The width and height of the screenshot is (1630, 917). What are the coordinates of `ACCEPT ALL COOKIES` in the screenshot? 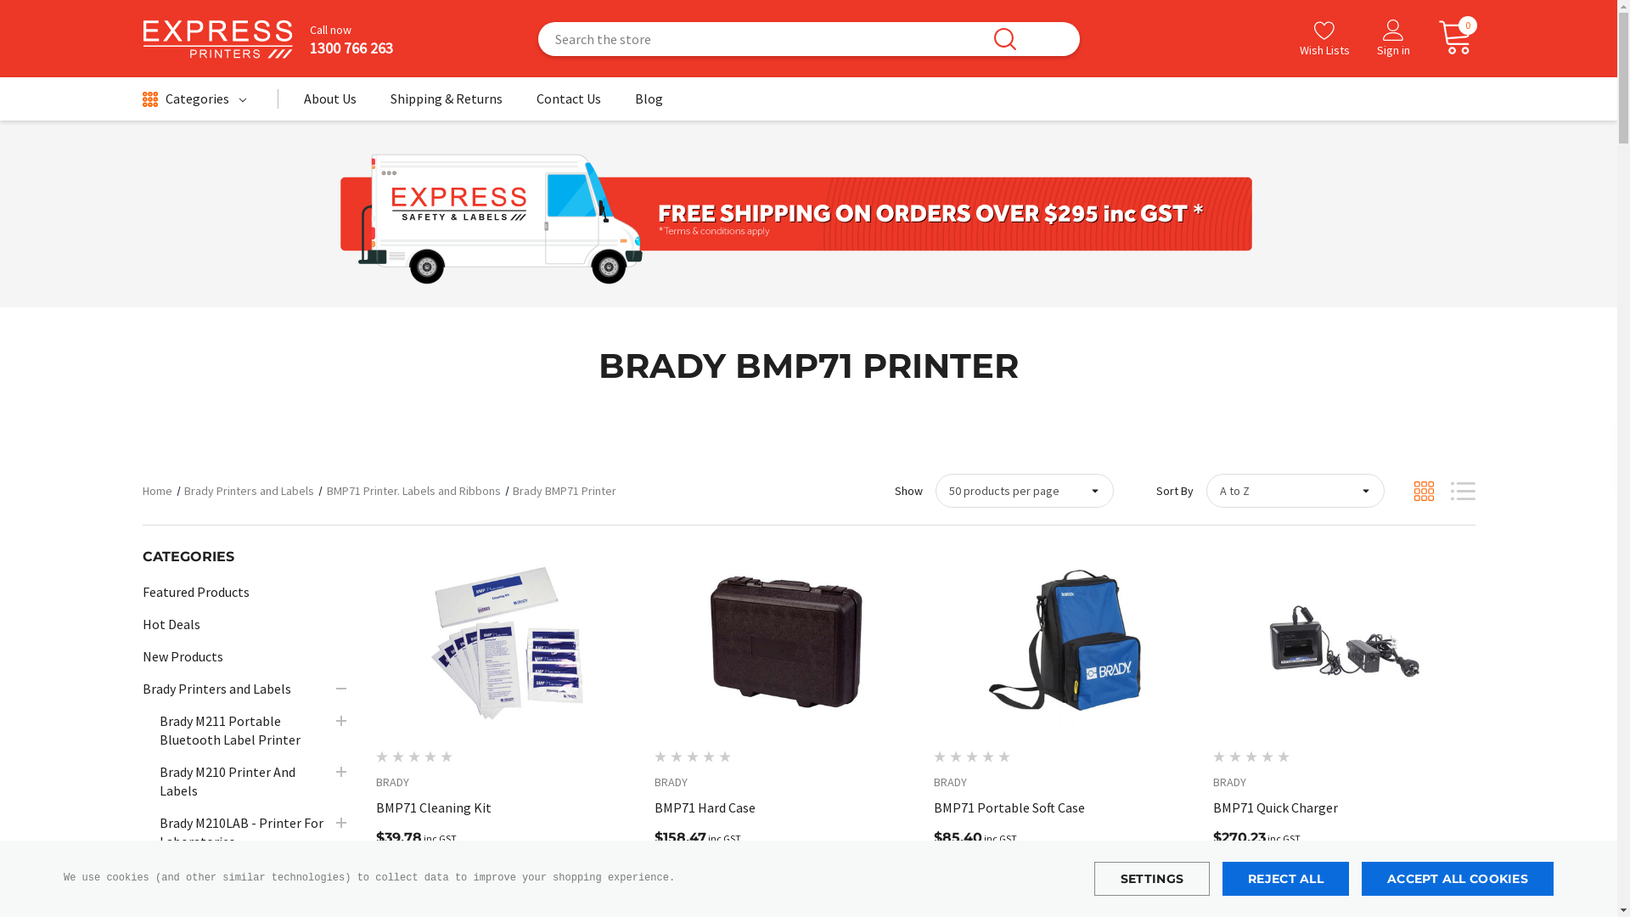 It's located at (1458, 879).